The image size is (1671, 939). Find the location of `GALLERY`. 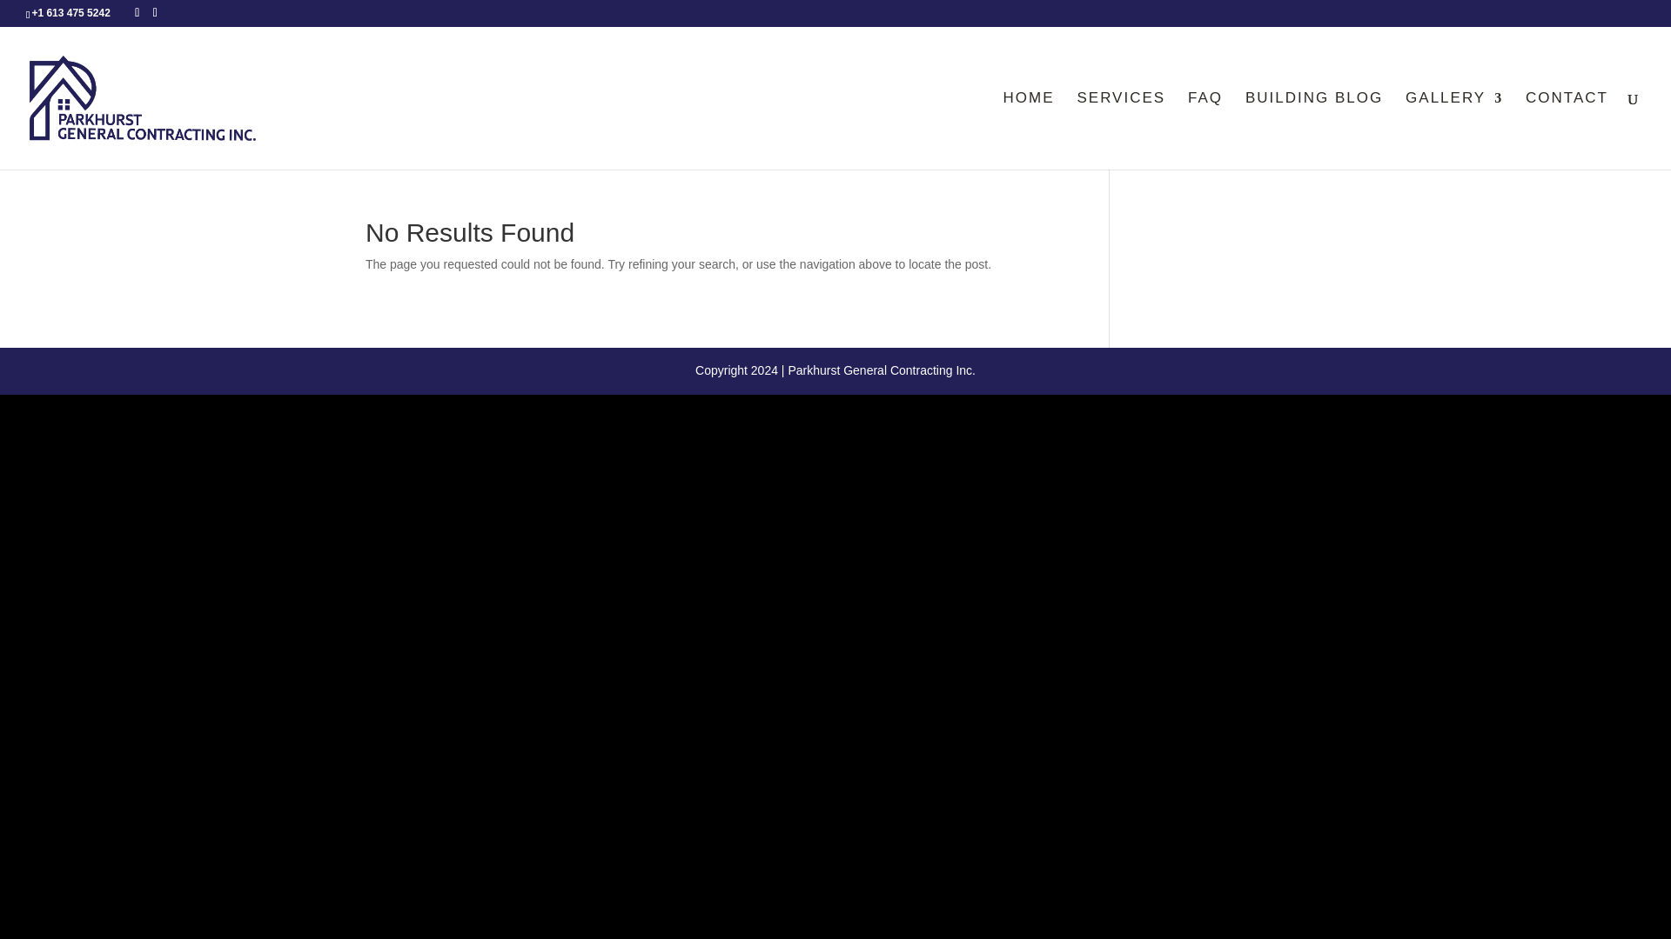

GALLERY is located at coordinates (1453, 130).